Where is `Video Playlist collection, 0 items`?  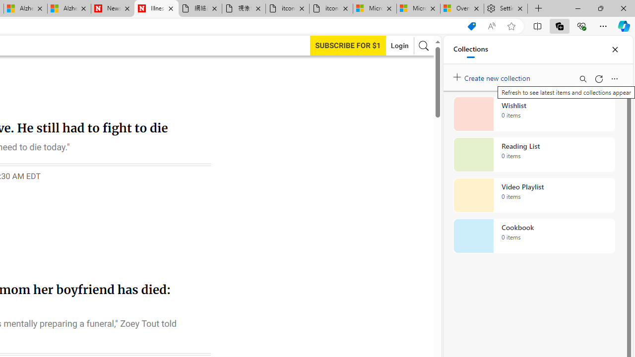
Video Playlist collection, 0 items is located at coordinates (534, 195).